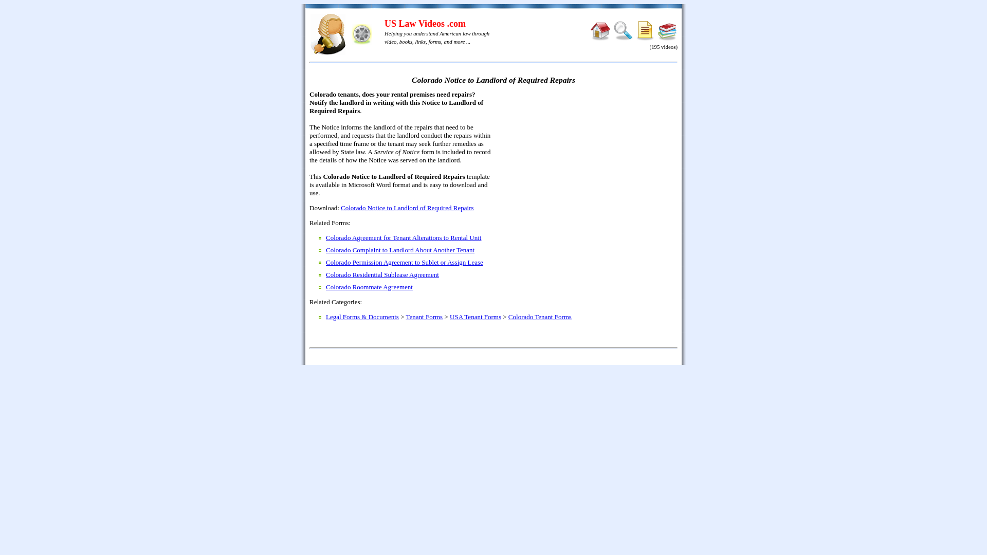 This screenshot has height=555, width=987. Describe the element at coordinates (400, 250) in the screenshot. I see `Colorado Complaint to Landlord About Another Tenant` at that location.